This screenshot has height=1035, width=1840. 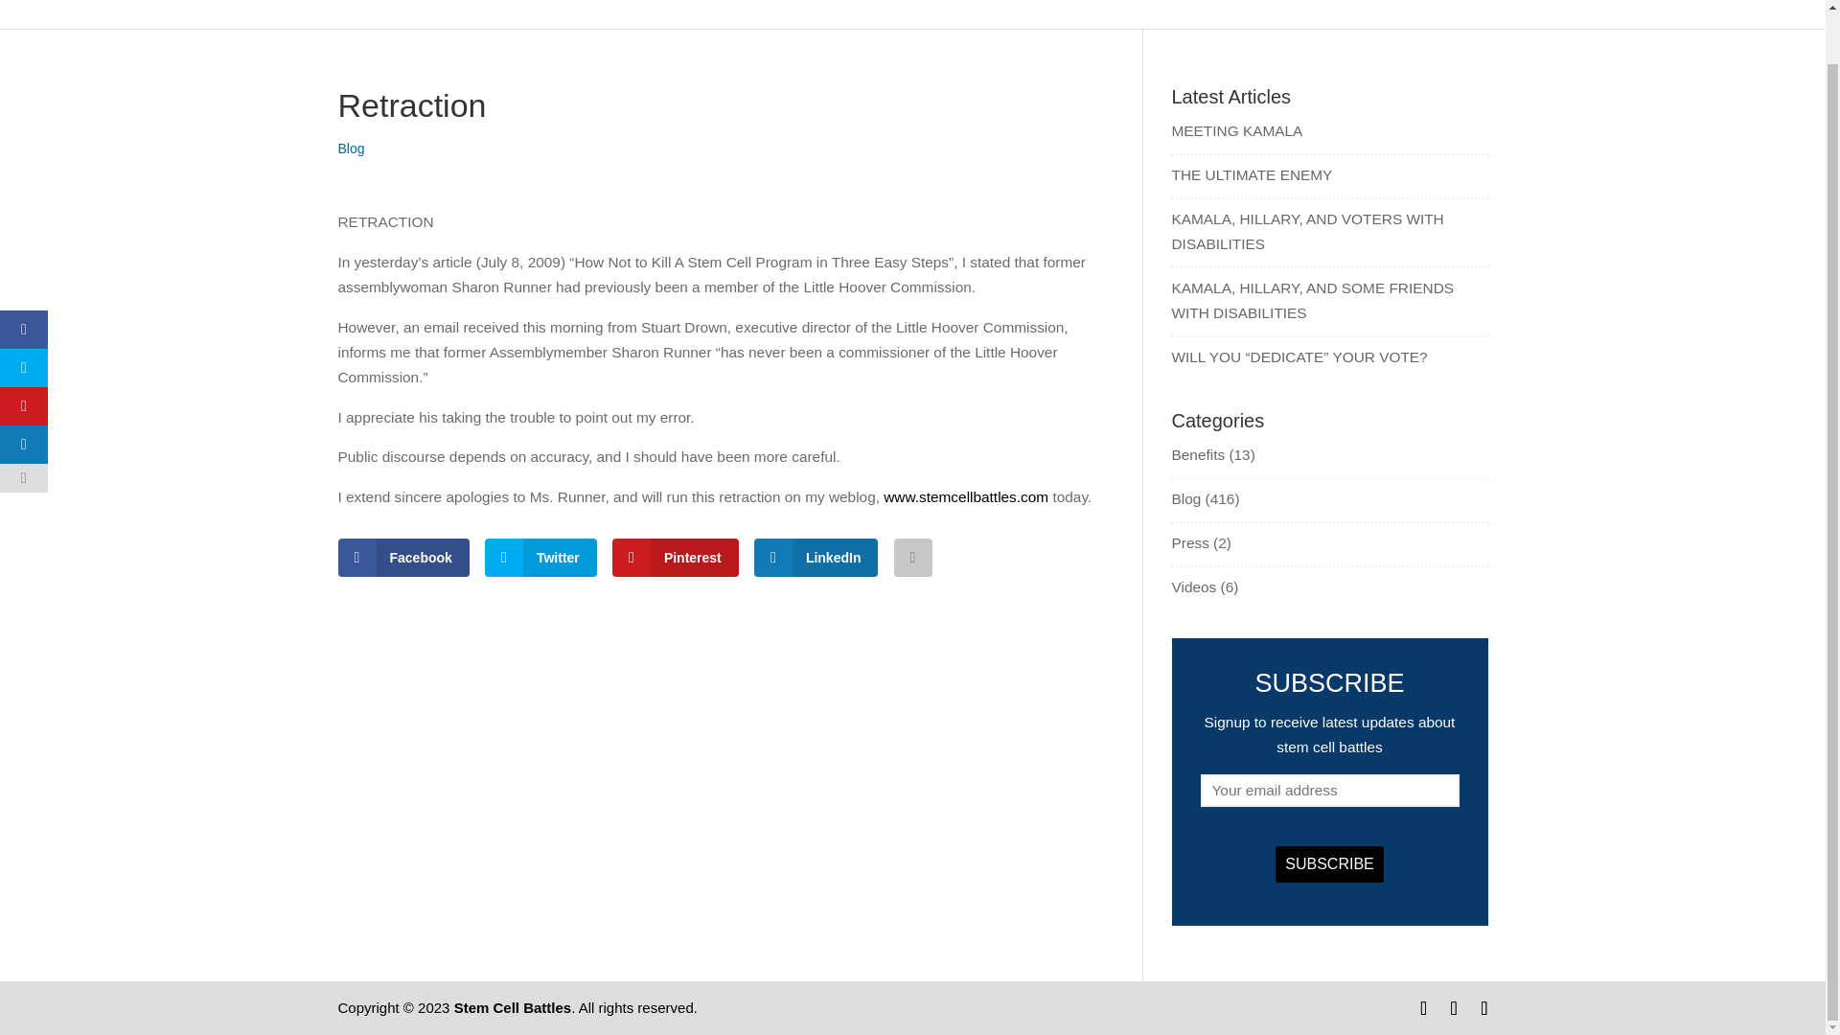 What do you see at coordinates (351, 148) in the screenshot?
I see `Blog` at bounding box center [351, 148].